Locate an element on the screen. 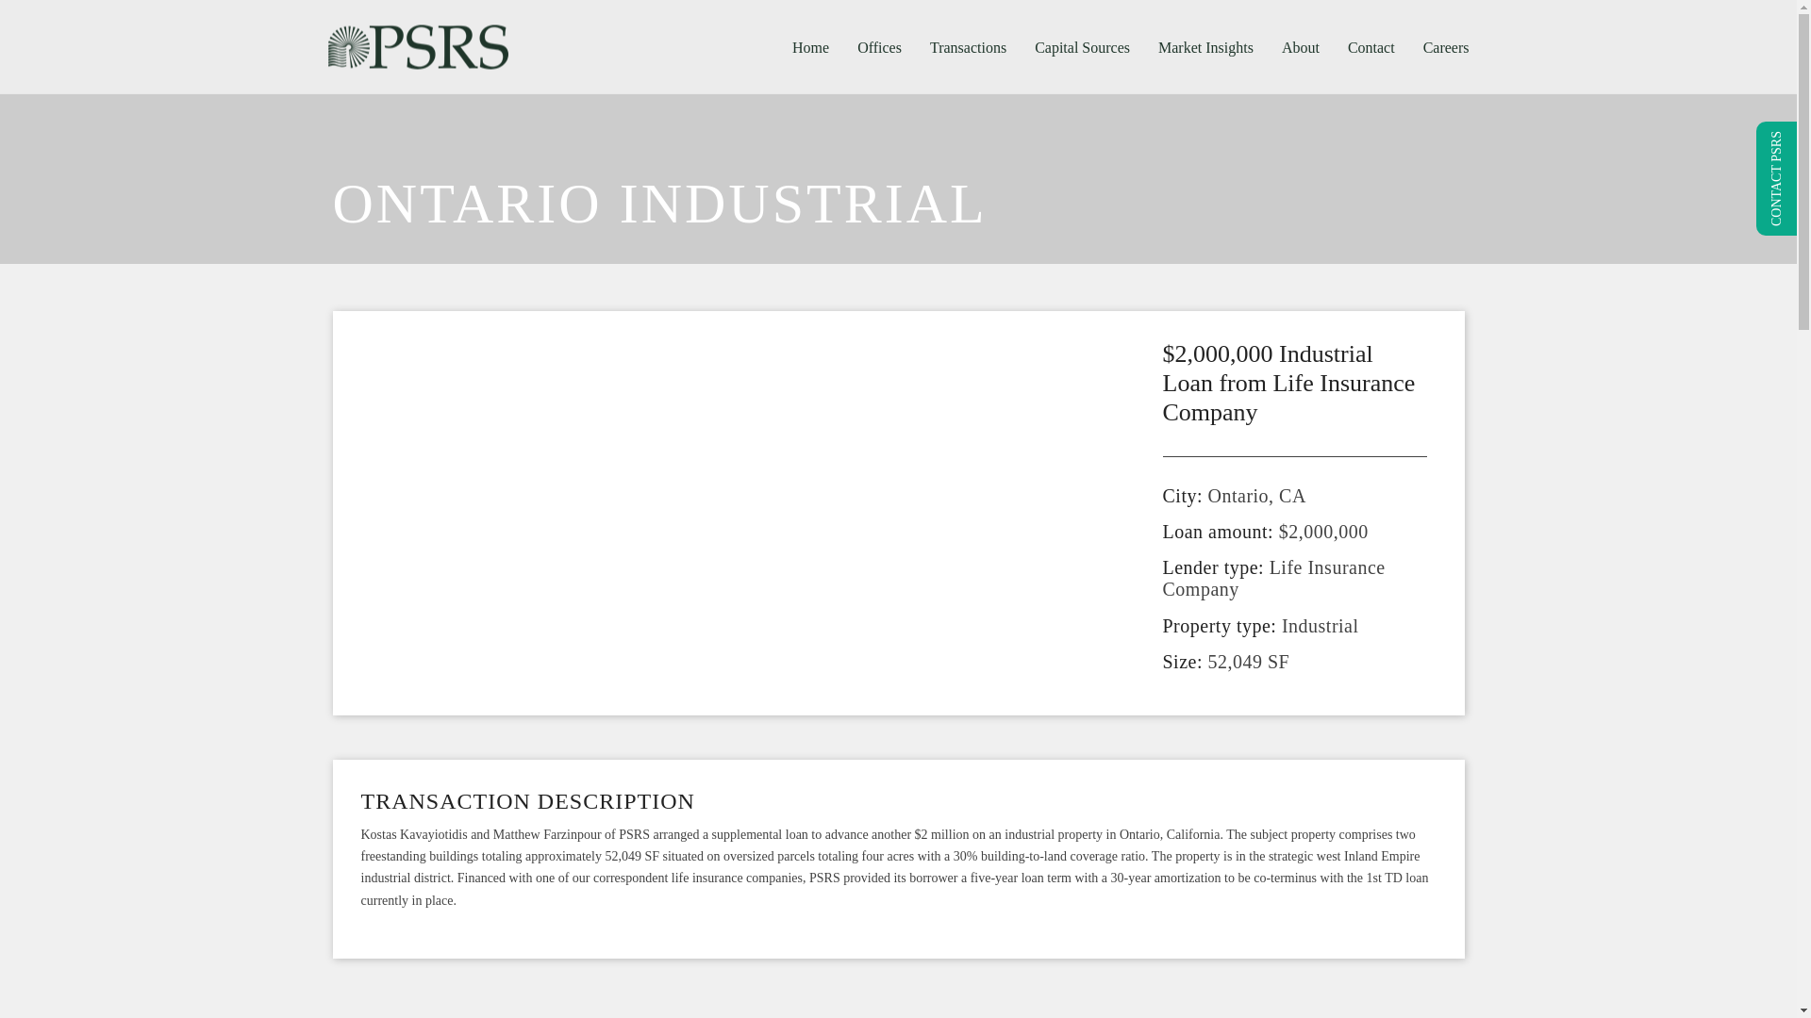 This screenshot has width=1811, height=1018. Commercial Real Estate Financial Expertise is located at coordinates (418, 46).